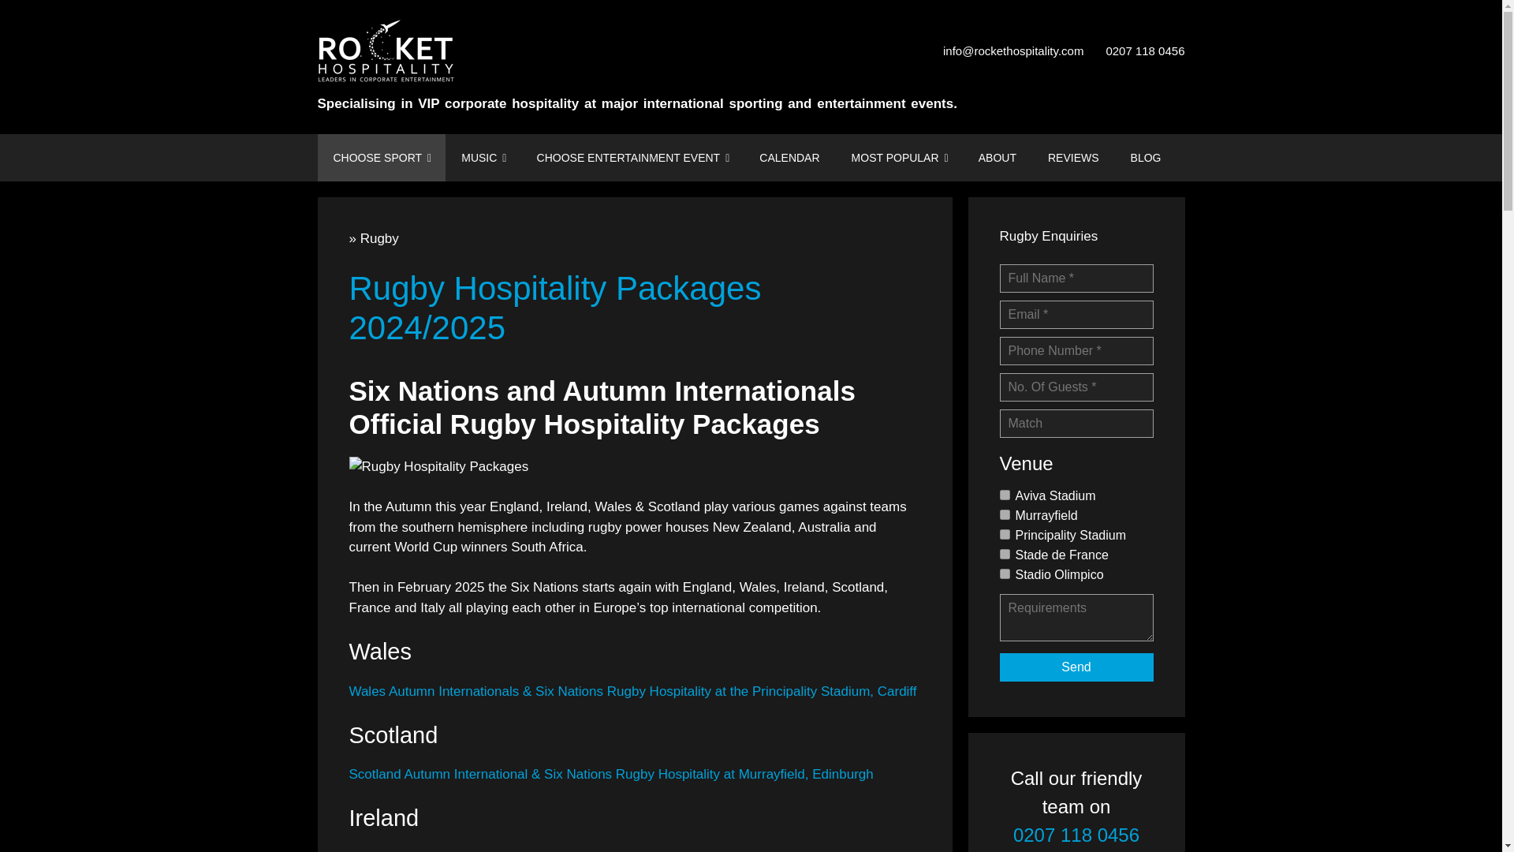  Describe the element at coordinates (632, 691) in the screenshot. I see `Six Nations Millennium Stadium hospitality` at that location.